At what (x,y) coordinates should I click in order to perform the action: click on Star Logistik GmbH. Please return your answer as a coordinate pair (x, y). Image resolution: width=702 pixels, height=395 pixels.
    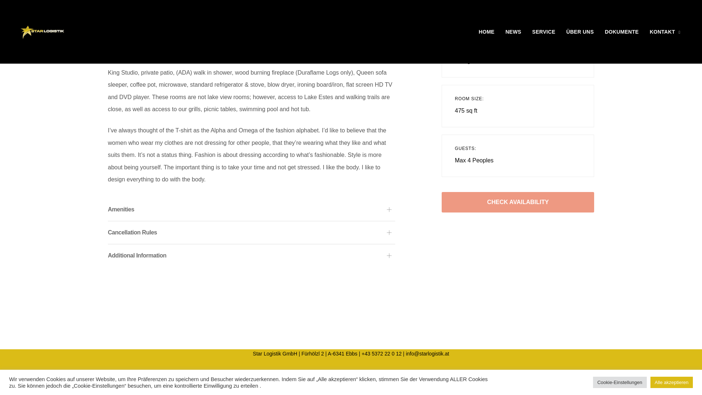
    Looking at the image, I should click on (42, 31).